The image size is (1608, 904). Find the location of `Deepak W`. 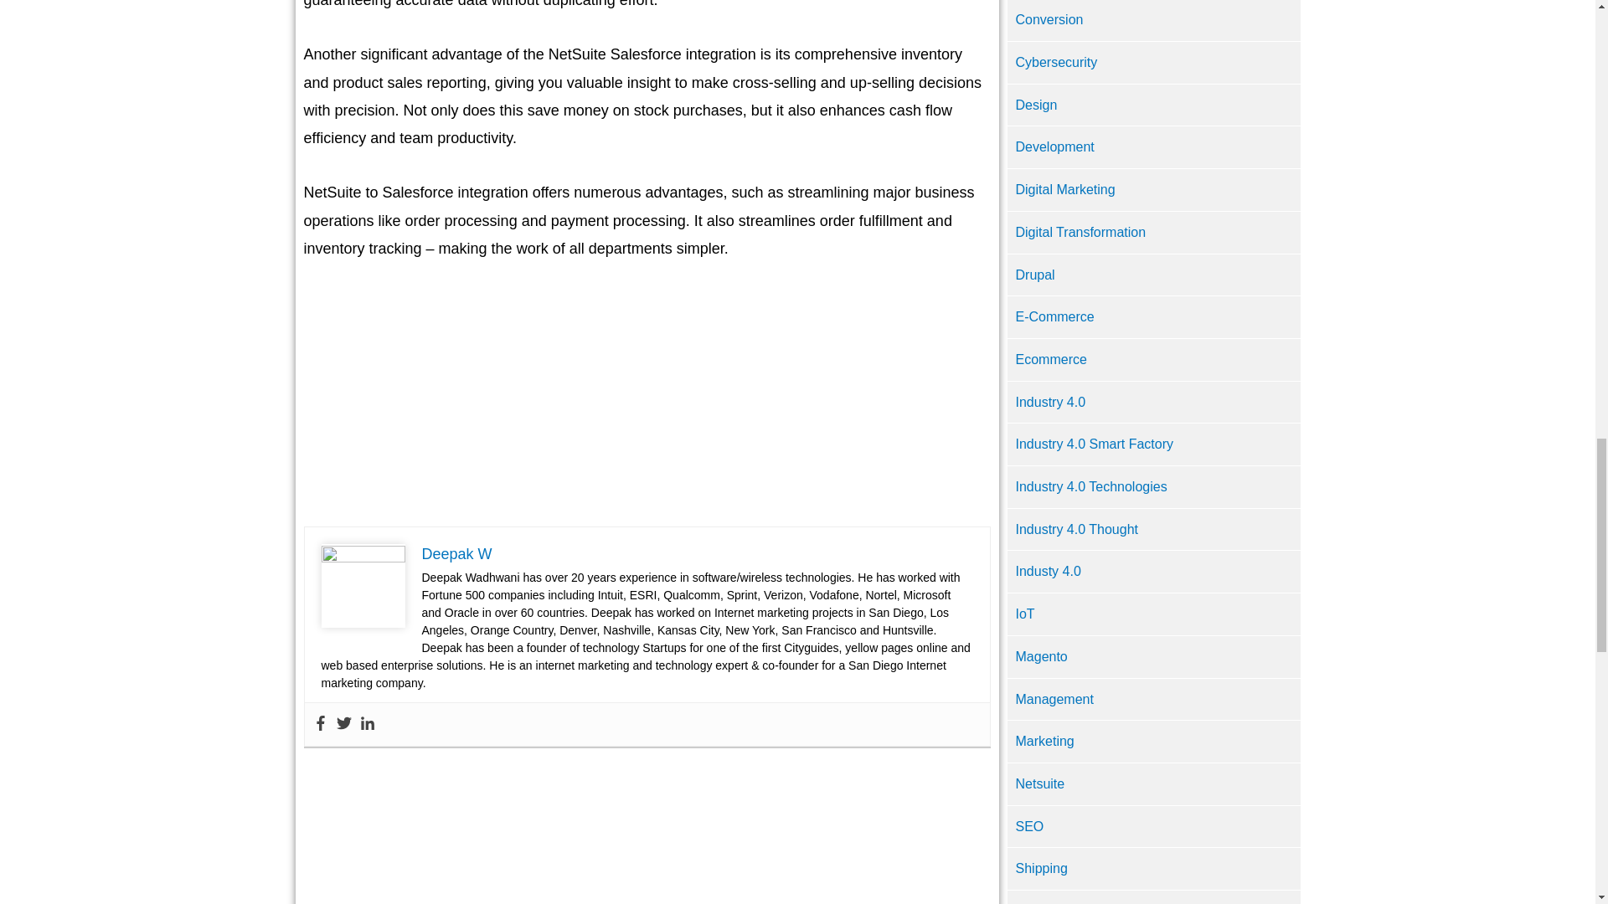

Deepak W is located at coordinates (456, 554).